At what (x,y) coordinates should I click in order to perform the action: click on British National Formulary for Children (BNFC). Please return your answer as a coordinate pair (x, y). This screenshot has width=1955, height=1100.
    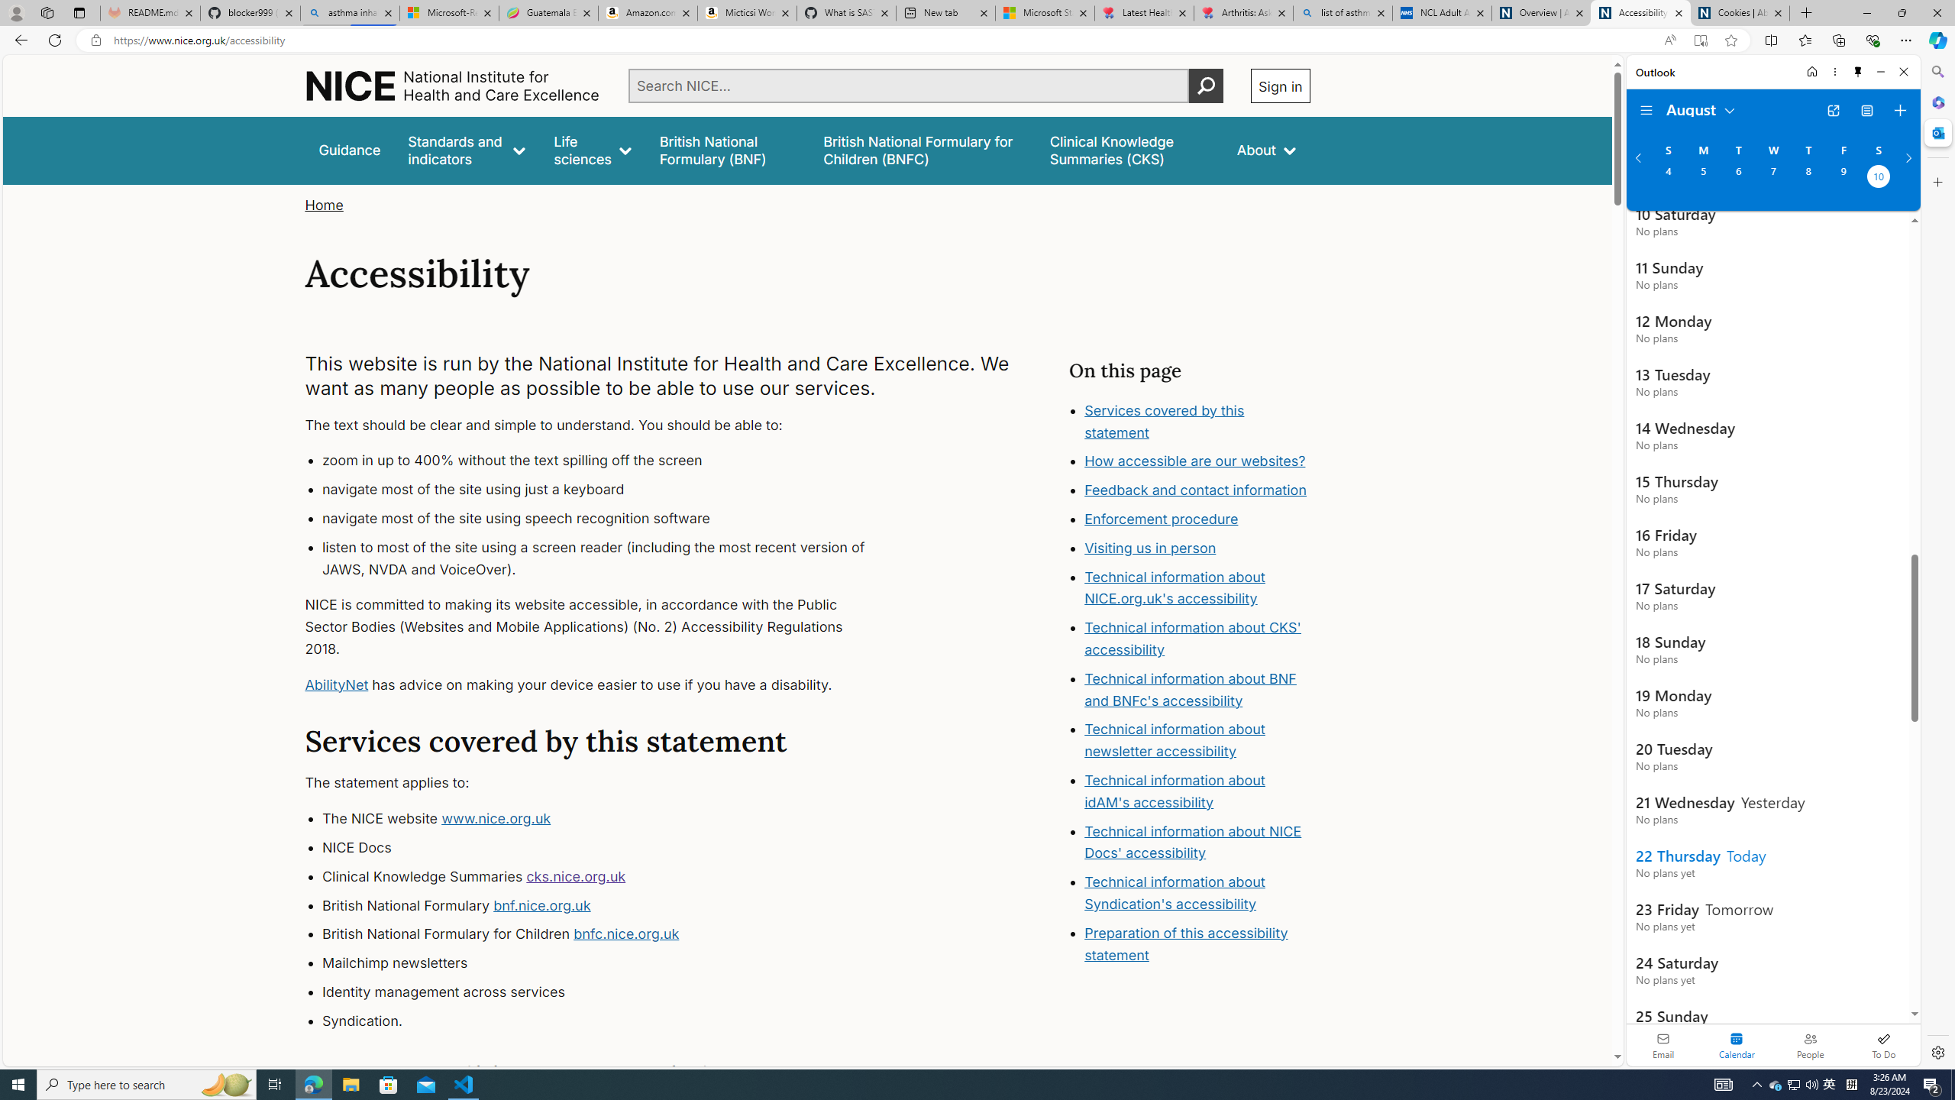
    Looking at the image, I should click on (923, 150).